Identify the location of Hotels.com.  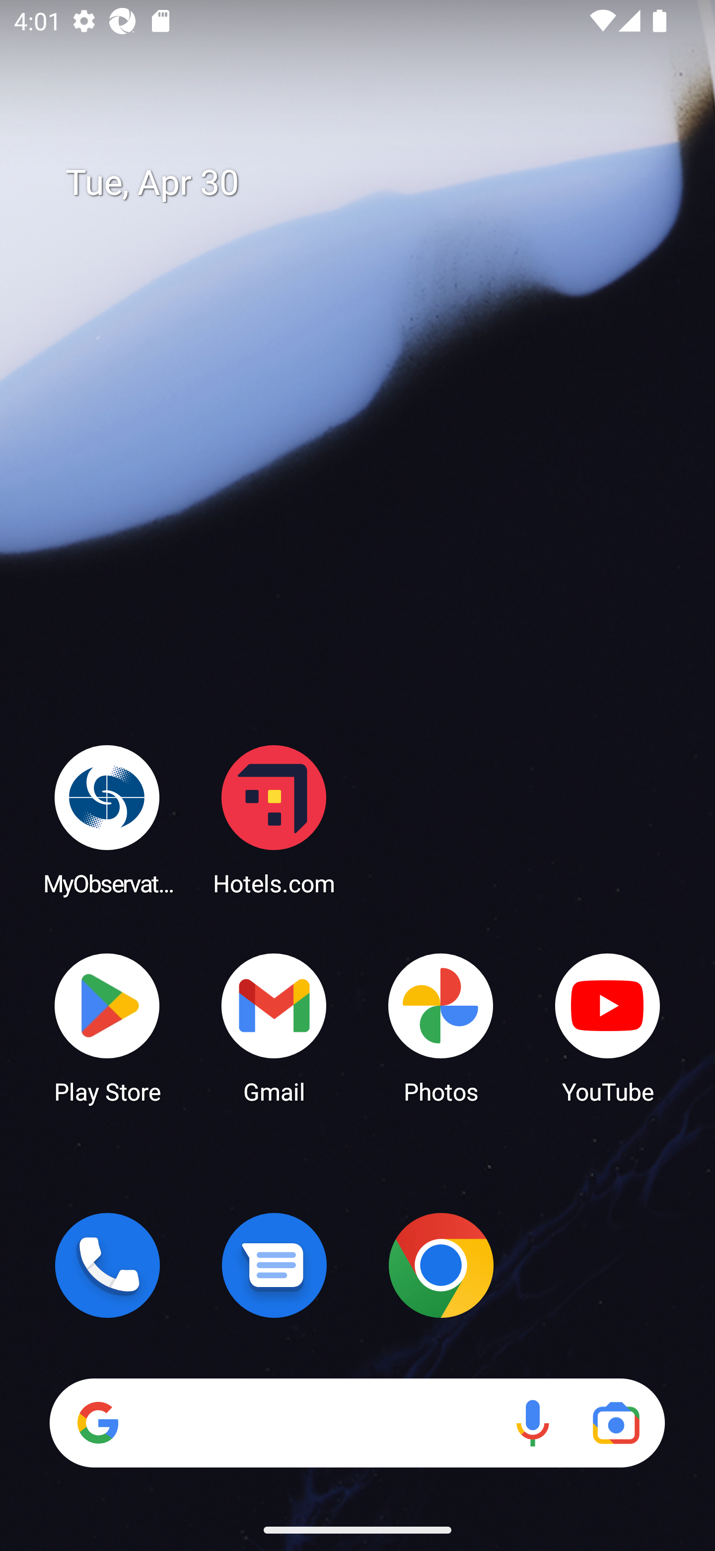
(274, 819).